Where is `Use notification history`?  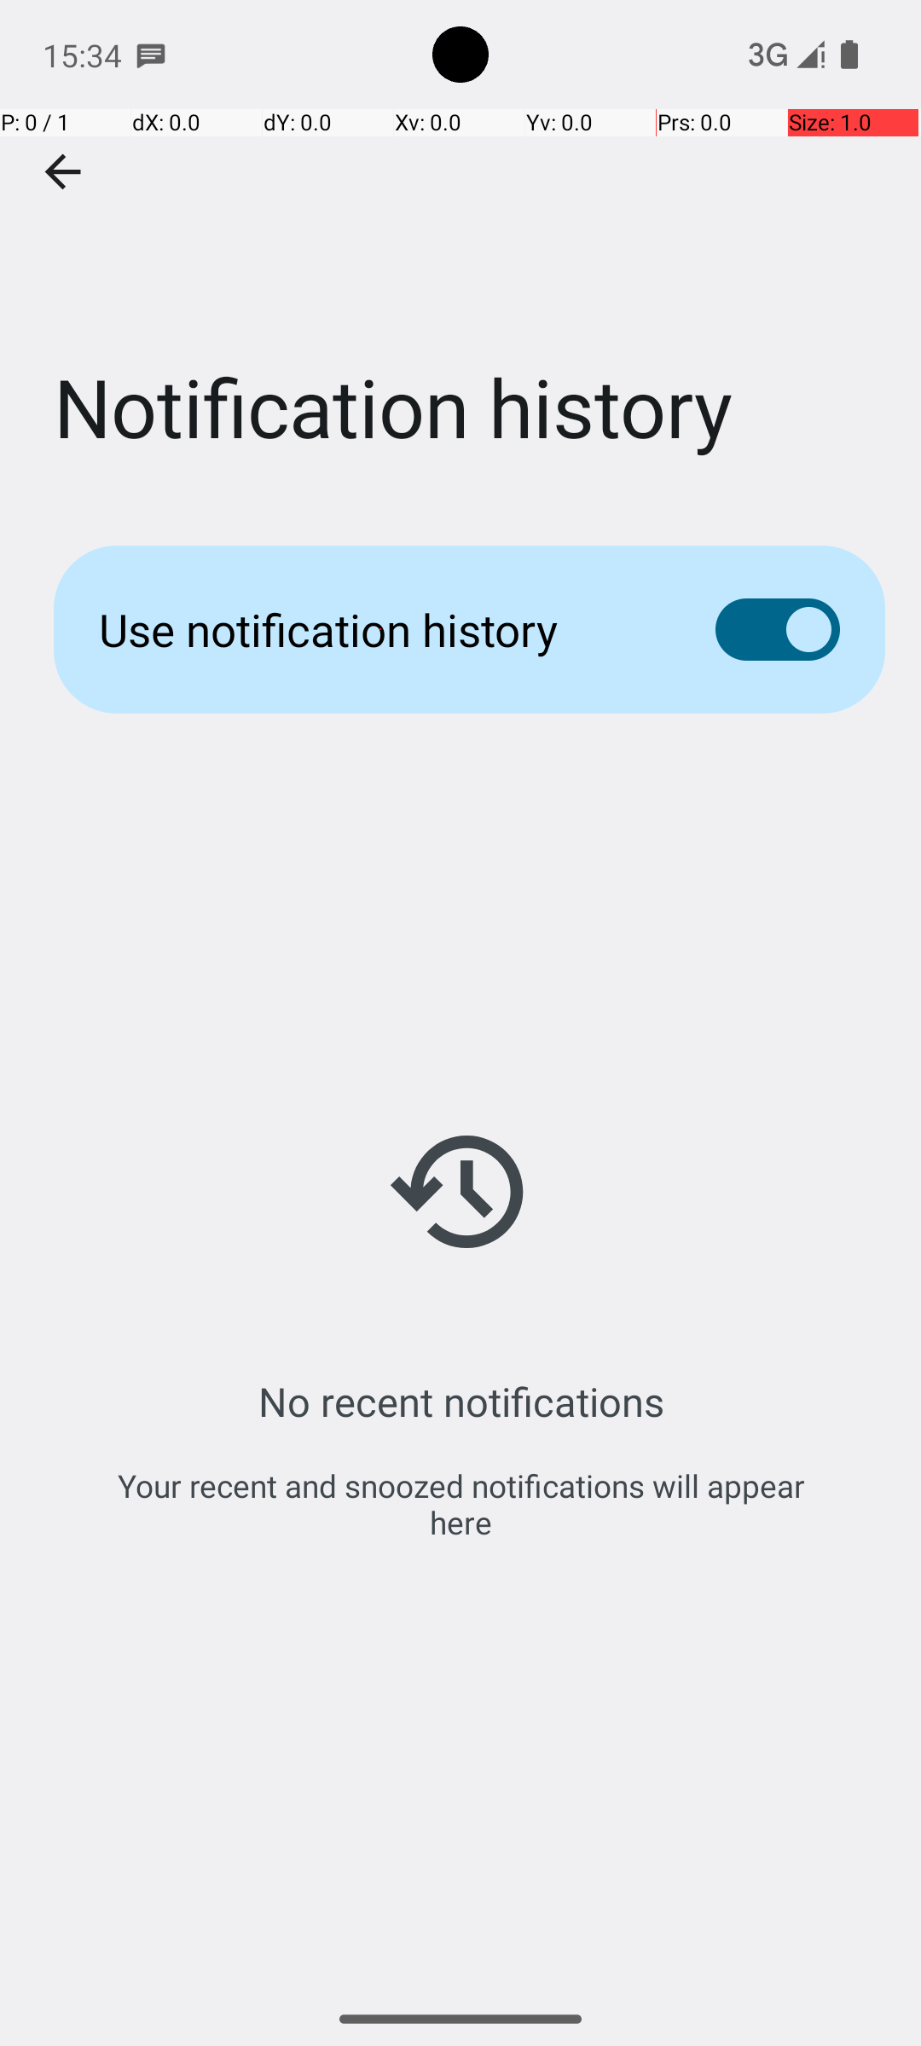 Use notification history is located at coordinates (380, 629).